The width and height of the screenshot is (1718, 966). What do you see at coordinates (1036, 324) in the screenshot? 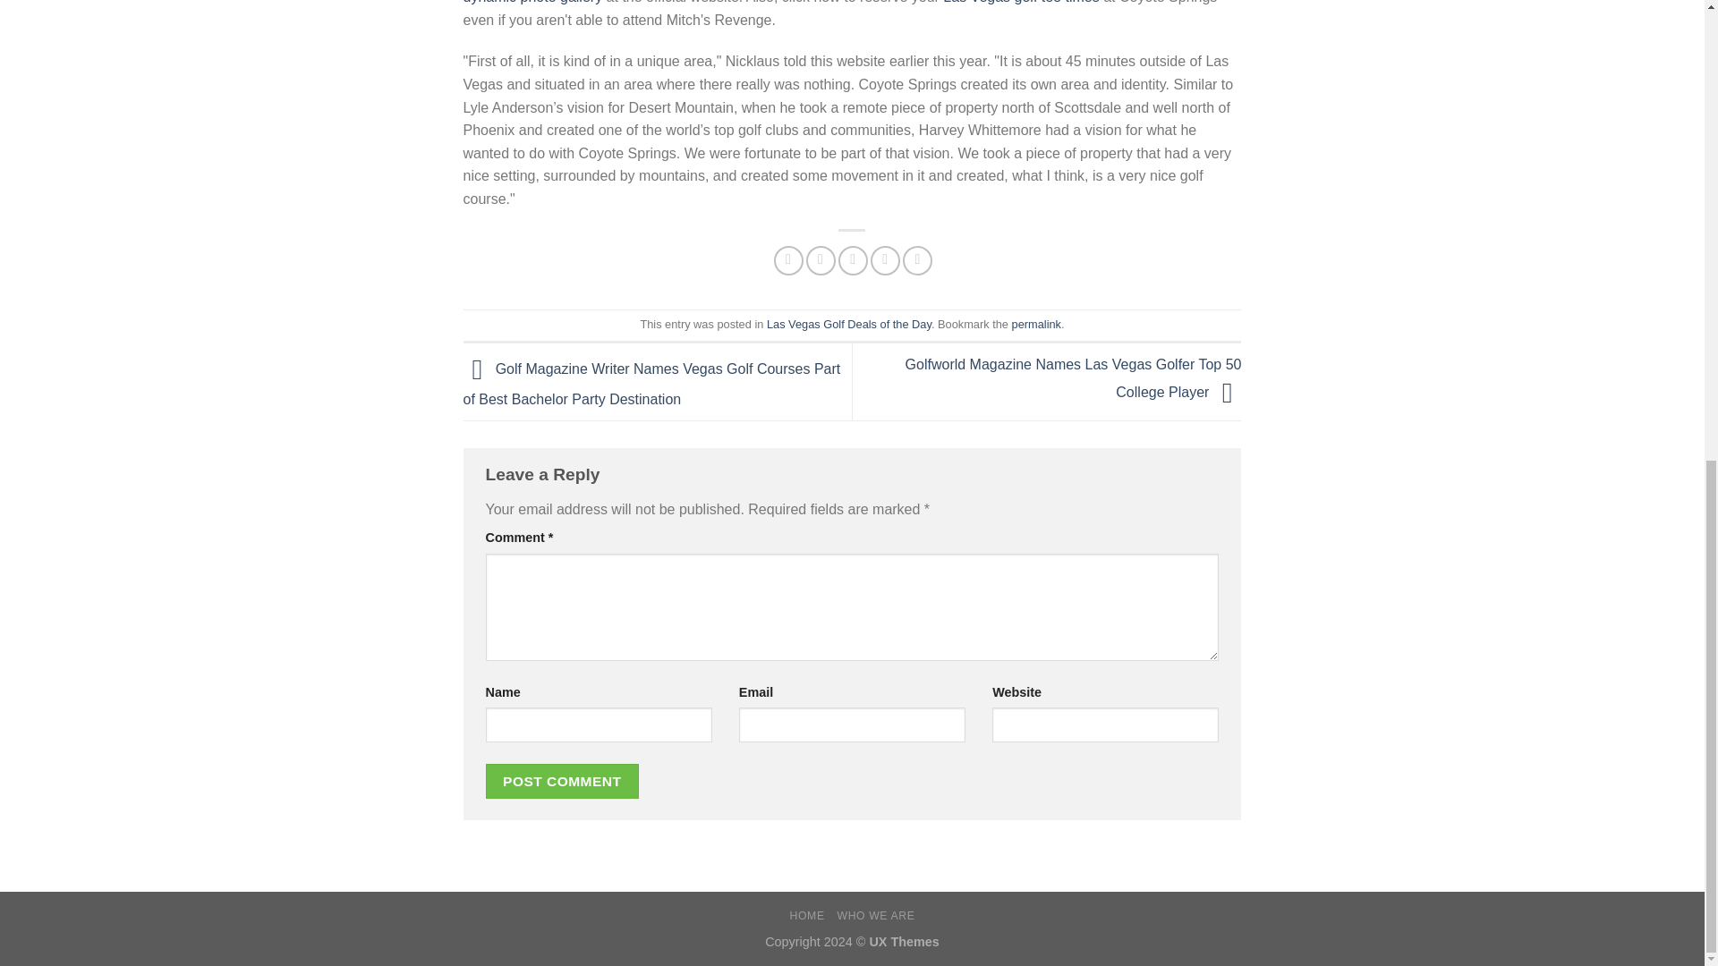
I see `permalink` at bounding box center [1036, 324].